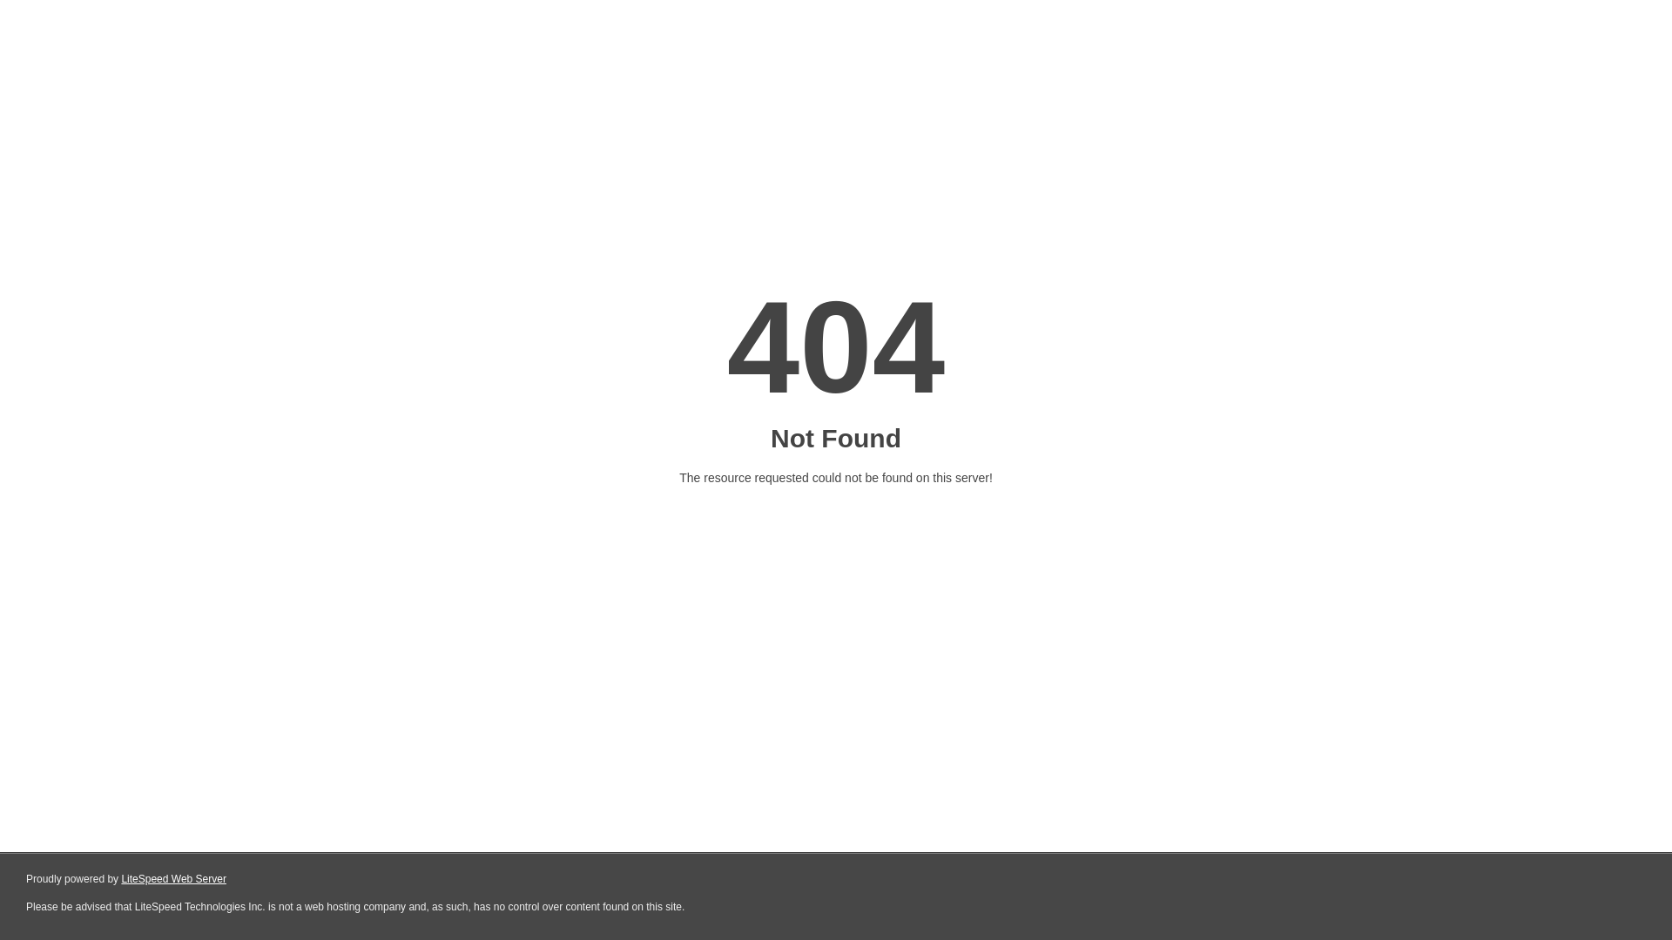  I want to click on LiteSpeed Web Server, so click(174, 879).